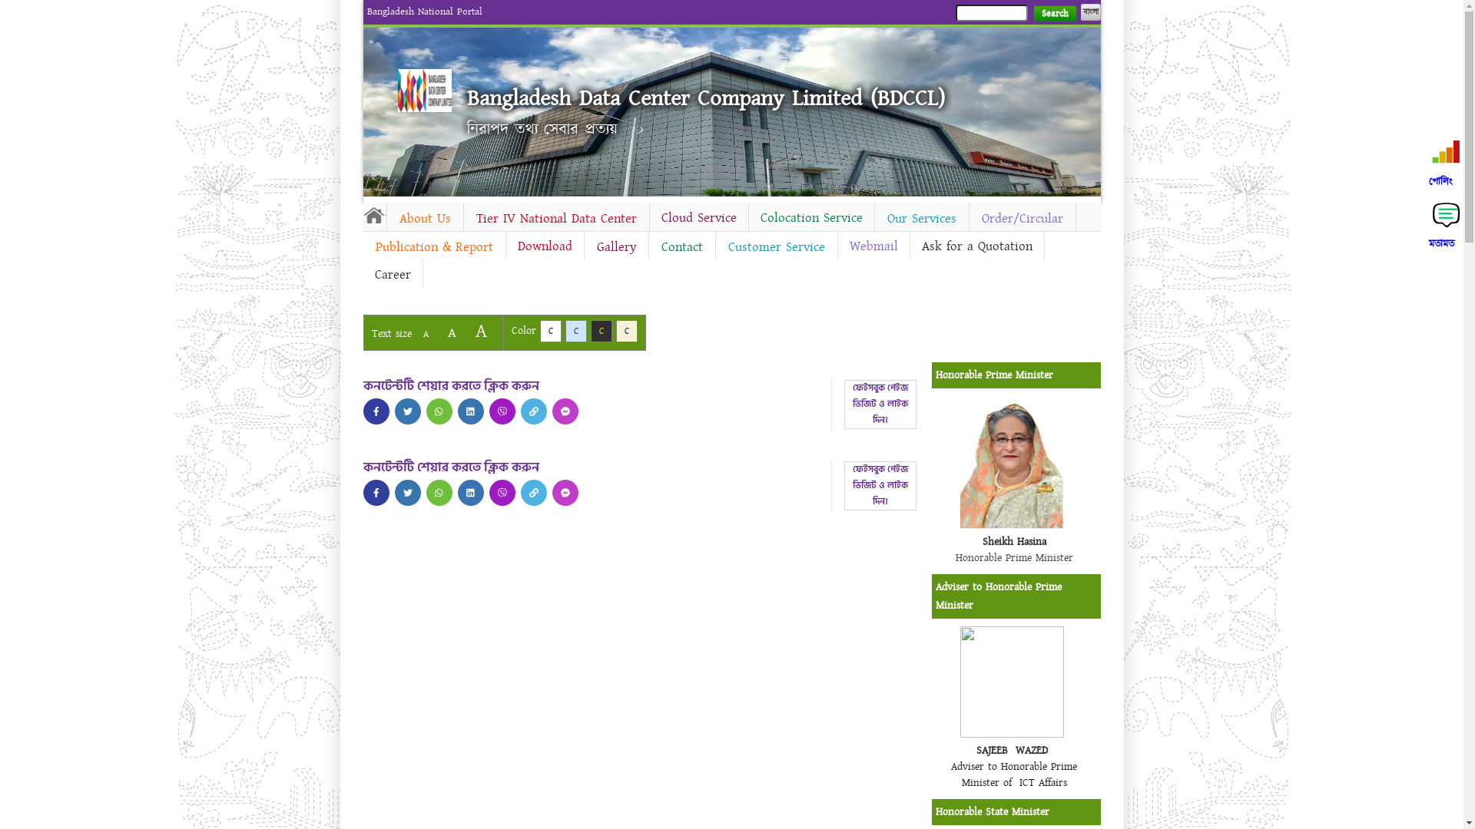 This screenshot has height=829, width=1475. I want to click on Our Services, so click(921, 219).